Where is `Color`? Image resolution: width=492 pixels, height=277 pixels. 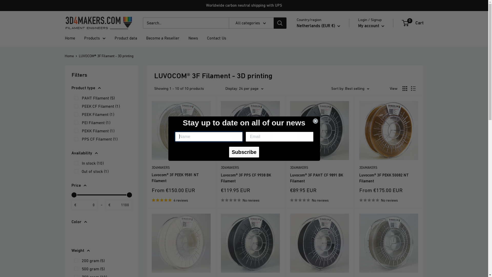 Color is located at coordinates (101, 222).